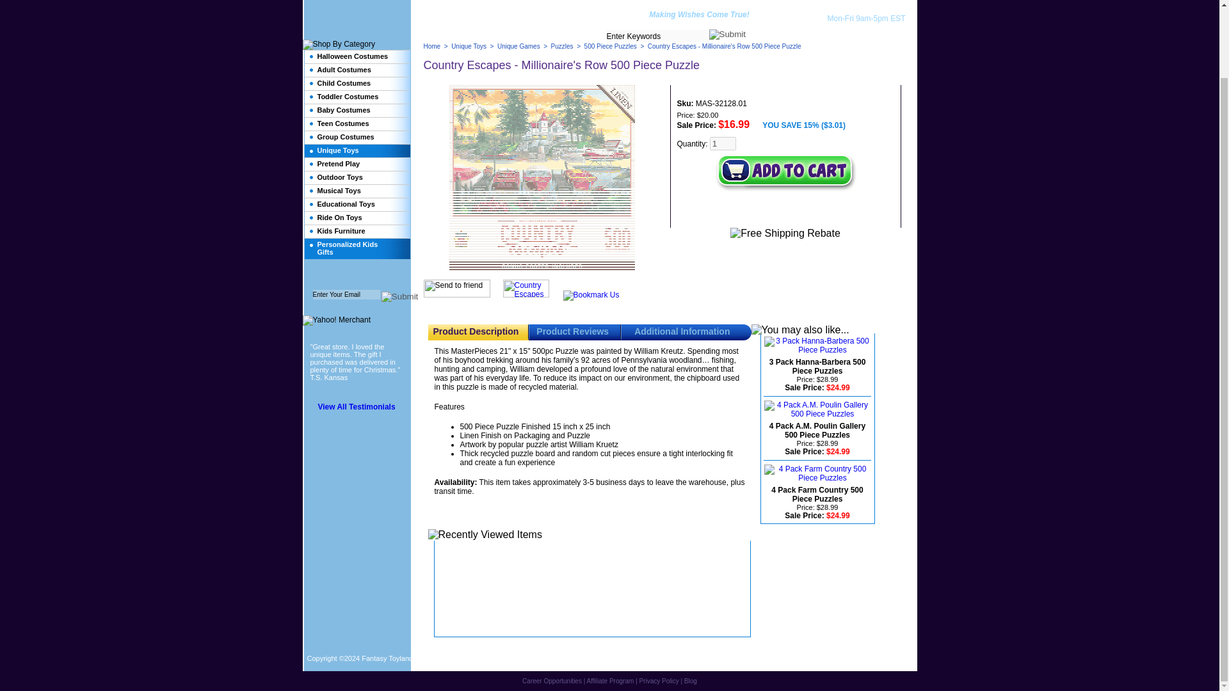 This screenshot has width=1229, height=691. What do you see at coordinates (591, 294) in the screenshot?
I see `bookmark this page` at bounding box center [591, 294].